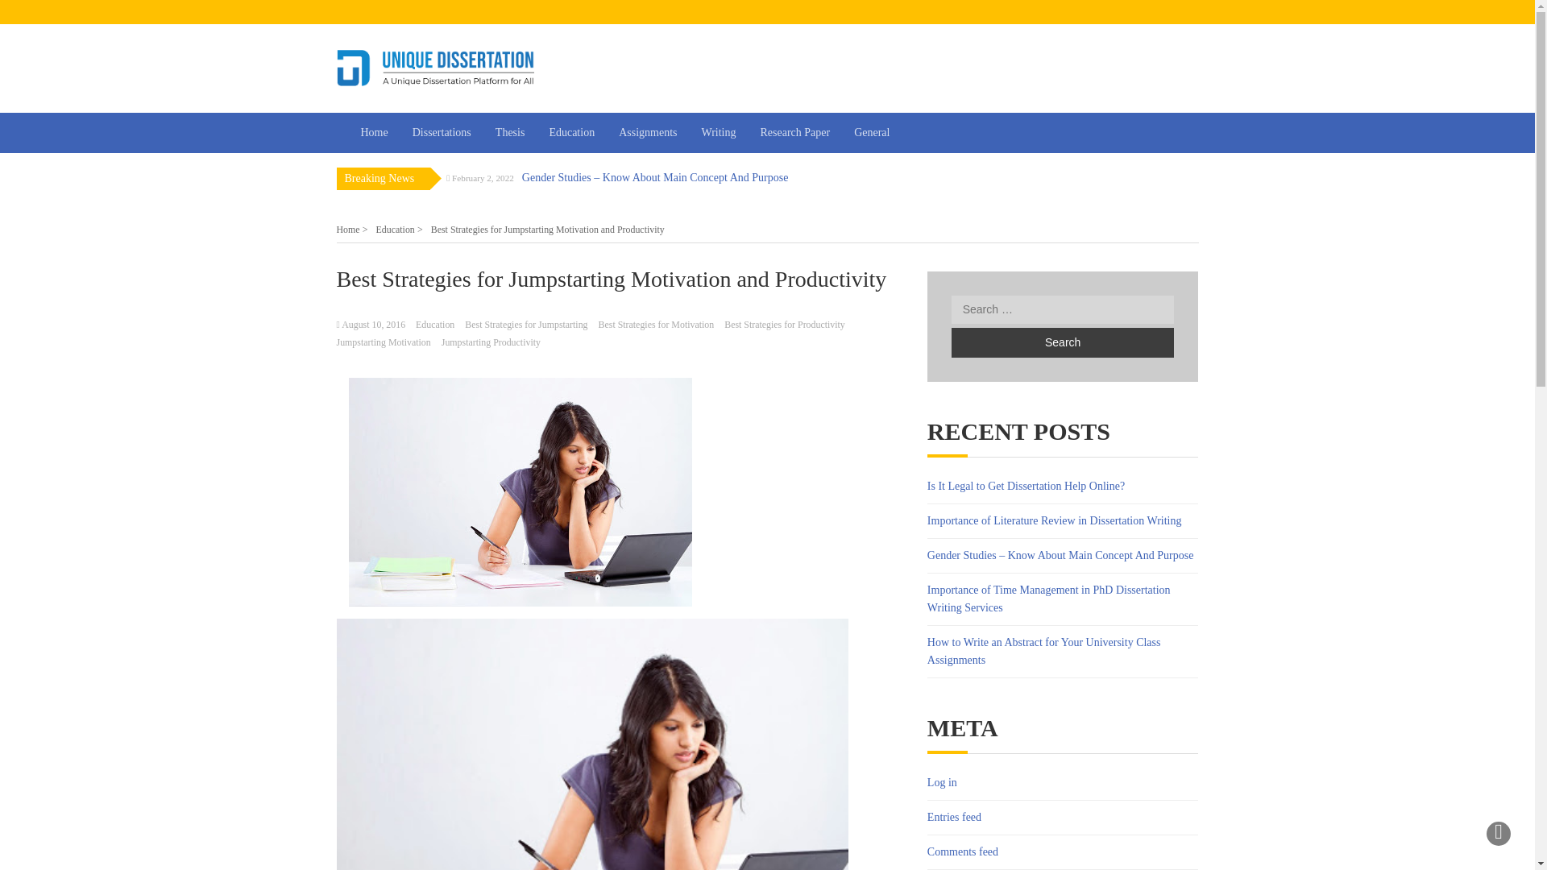 The height and width of the screenshot is (870, 1547). I want to click on Dissertations, so click(442, 133).